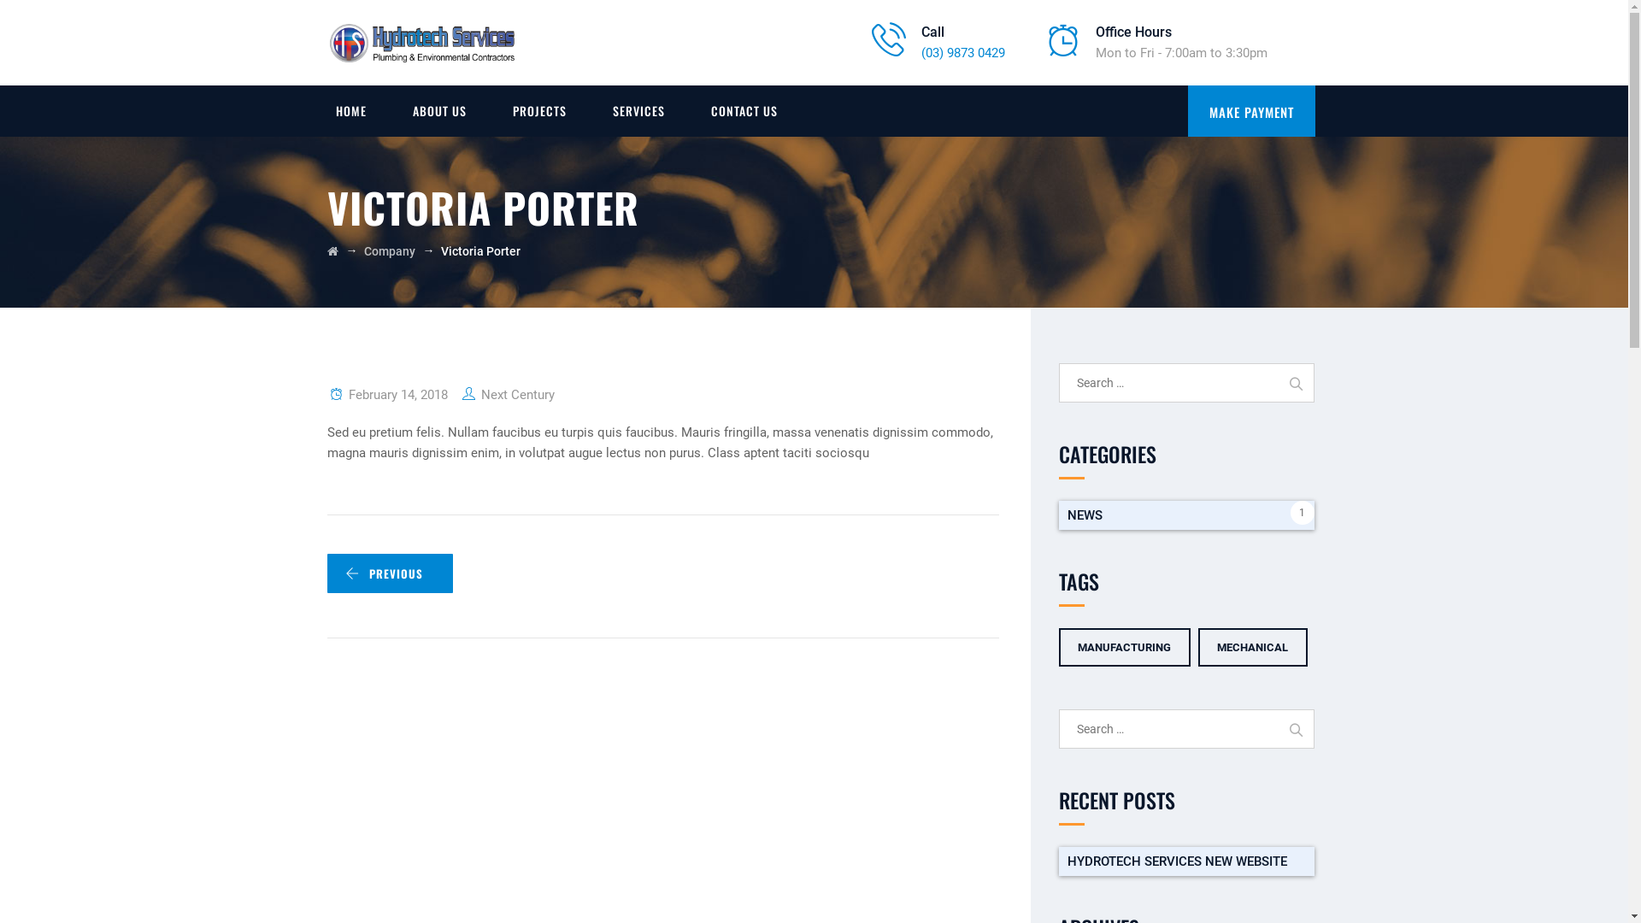  I want to click on Company, so click(390, 251).